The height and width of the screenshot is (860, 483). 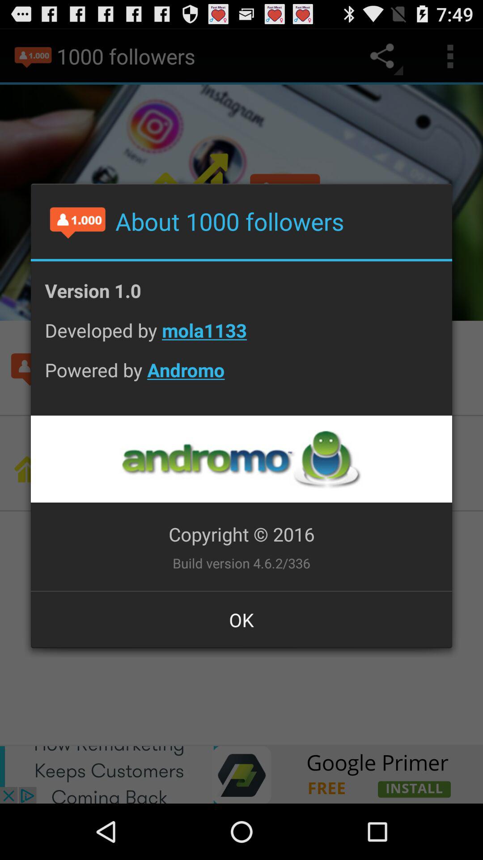 I want to click on turn on the ok, so click(x=241, y=619).